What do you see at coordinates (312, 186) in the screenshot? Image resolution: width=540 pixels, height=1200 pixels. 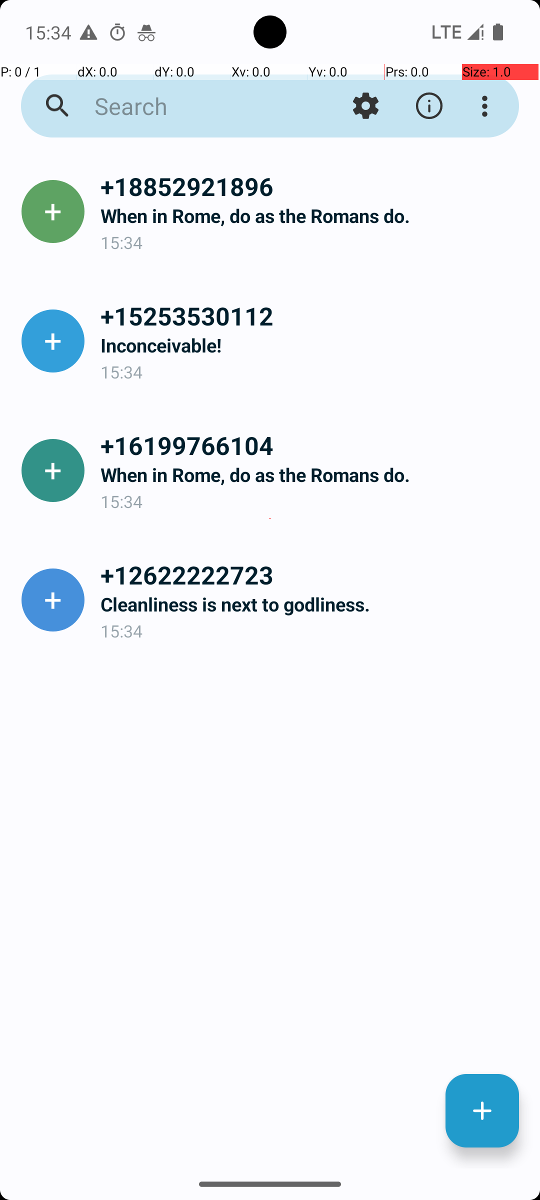 I see `+18852921896` at bounding box center [312, 186].